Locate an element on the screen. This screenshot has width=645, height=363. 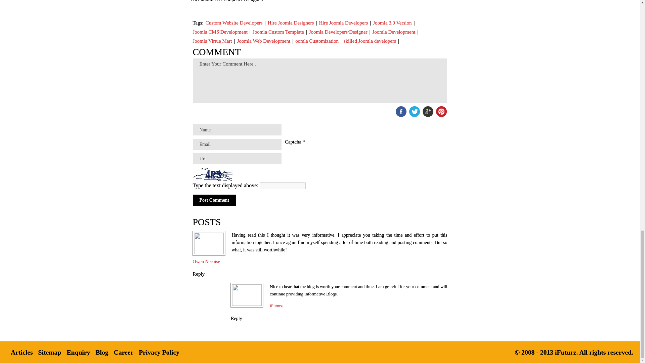
Post Comment is located at coordinates (214, 200).